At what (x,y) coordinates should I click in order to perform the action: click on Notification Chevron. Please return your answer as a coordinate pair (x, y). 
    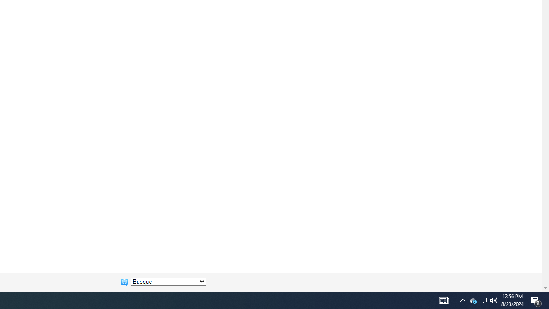
    Looking at the image, I should click on (443, 300).